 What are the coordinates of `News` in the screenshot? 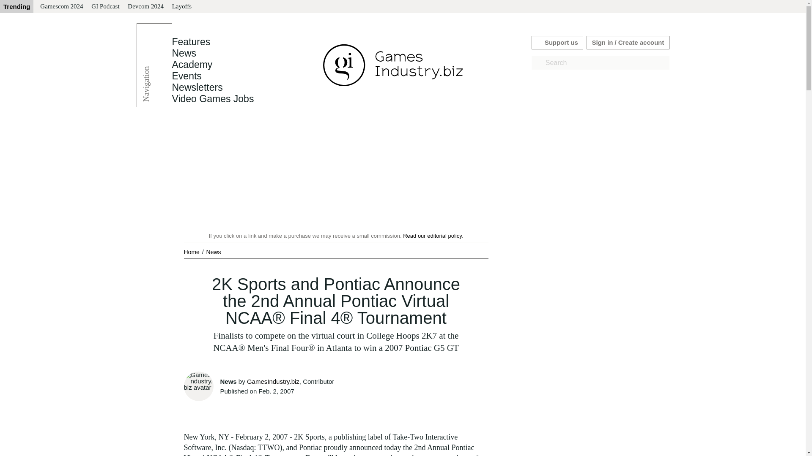 It's located at (184, 53).